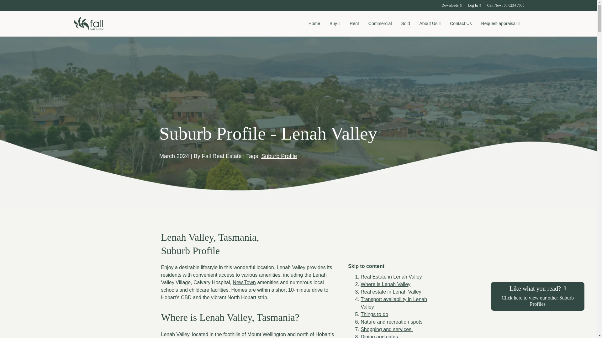 This screenshot has height=338, width=602. Describe the element at coordinates (430, 24) in the screenshot. I see `About Us` at that location.